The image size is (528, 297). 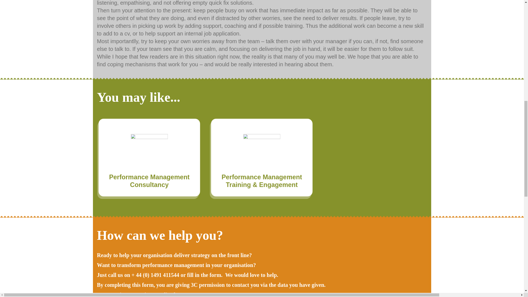 I want to click on jumpstart, so click(x=151, y=154).